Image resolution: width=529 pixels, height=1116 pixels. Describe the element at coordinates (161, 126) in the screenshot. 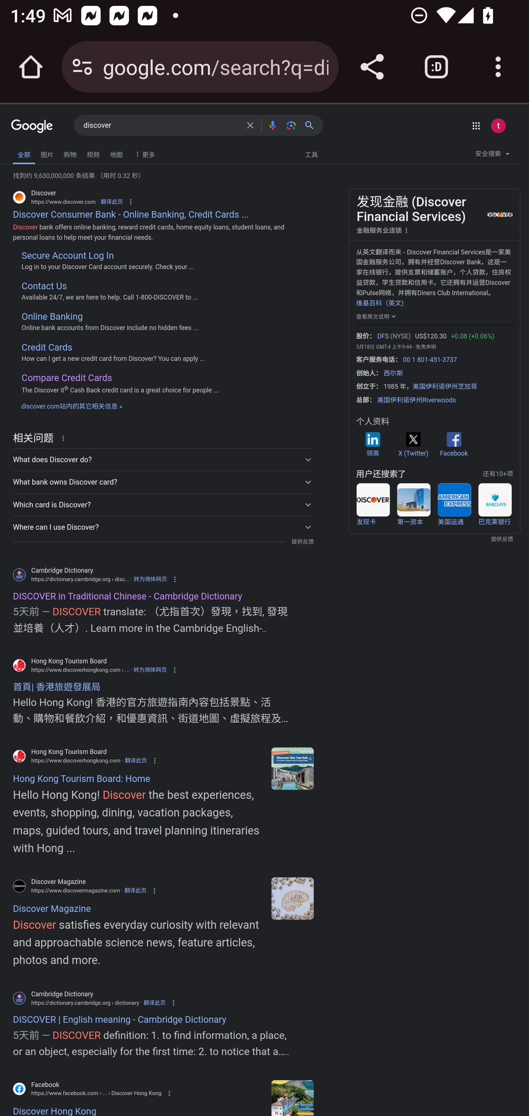

I see `discover` at that location.